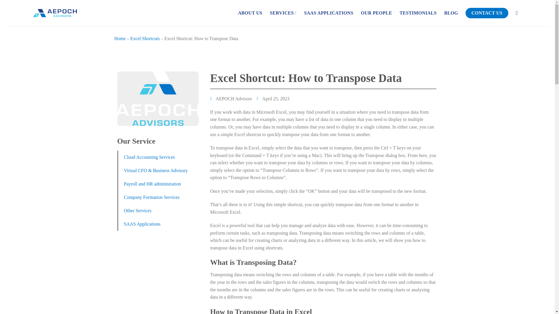 Image resolution: width=559 pixels, height=314 pixels. Describe the element at coordinates (487, 13) in the screenshot. I see `CONTACT US` at that location.